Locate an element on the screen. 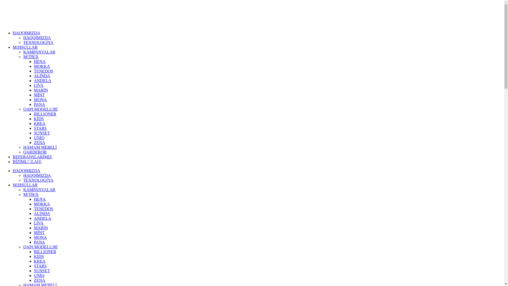  MOKKA is located at coordinates (42, 66).